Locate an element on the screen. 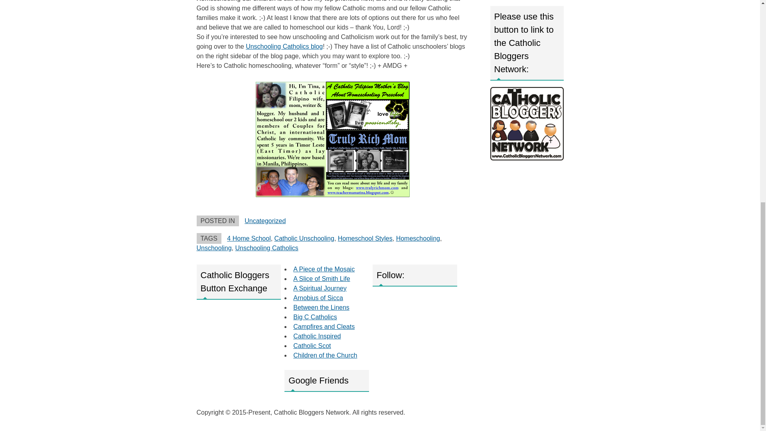 This screenshot has width=766, height=431. 4 Home School is located at coordinates (248, 238).